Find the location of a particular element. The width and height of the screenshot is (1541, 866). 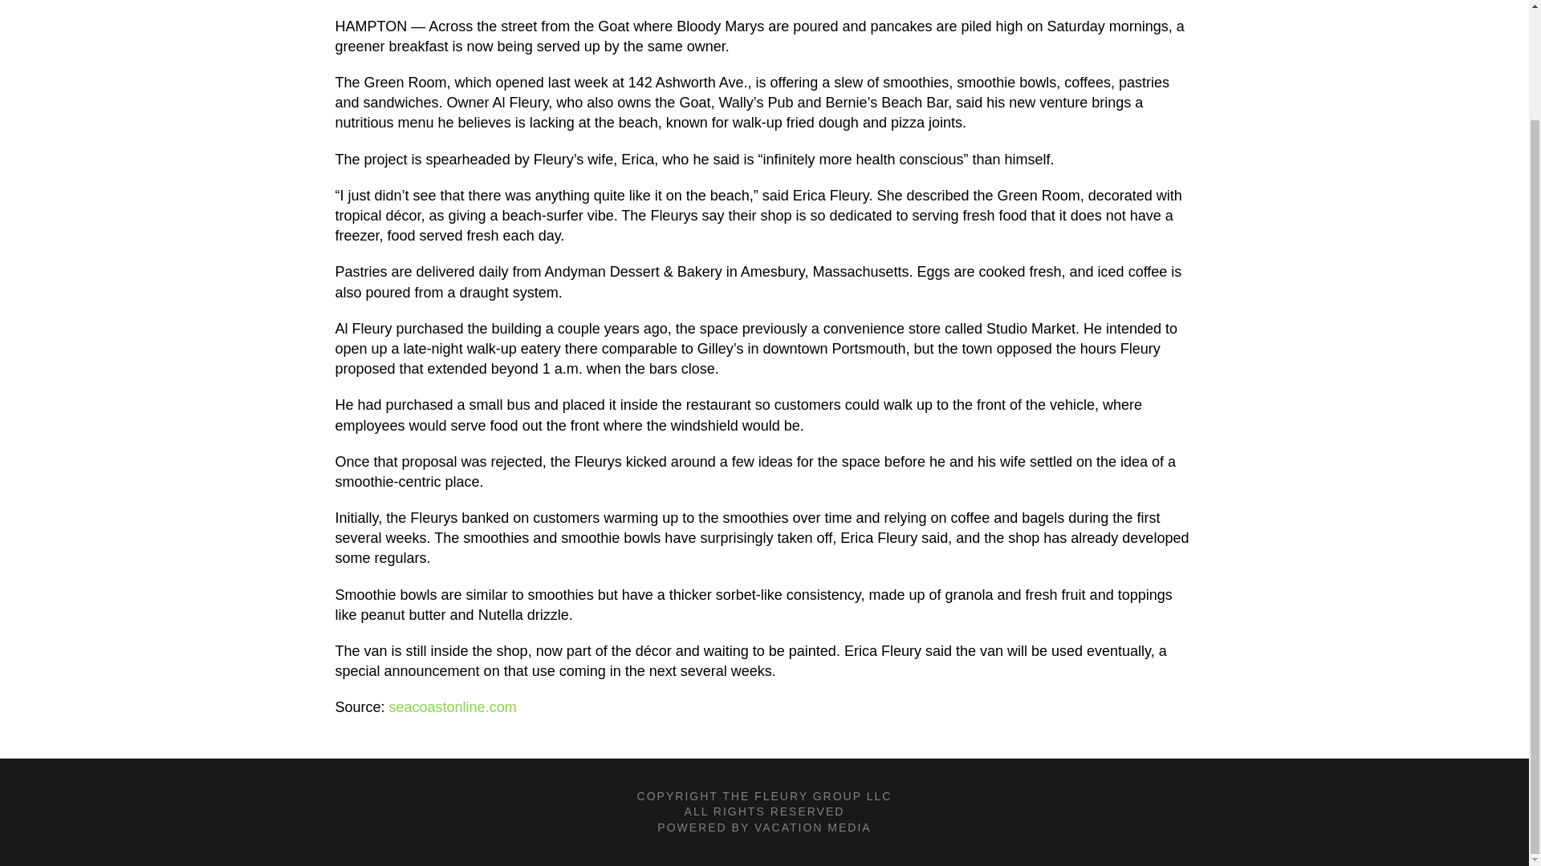

VACATION MEDIA is located at coordinates (813, 828).